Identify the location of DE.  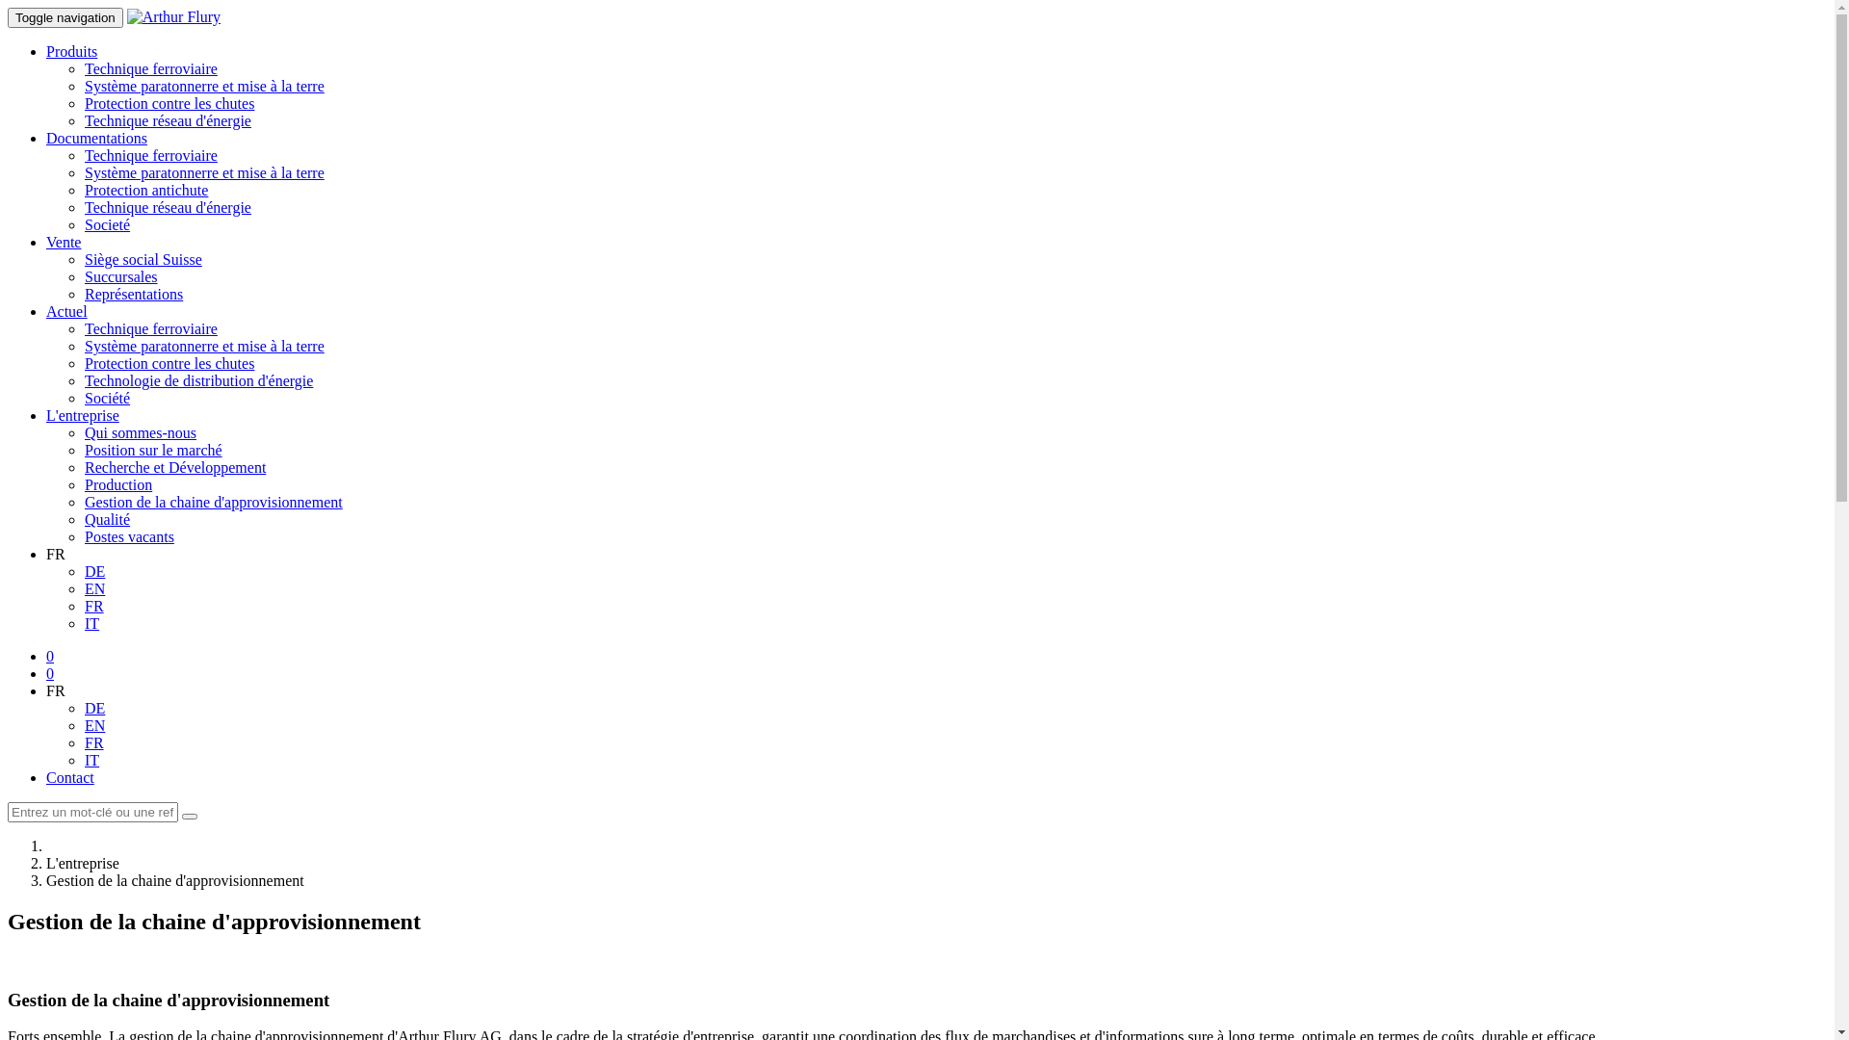
(94, 709).